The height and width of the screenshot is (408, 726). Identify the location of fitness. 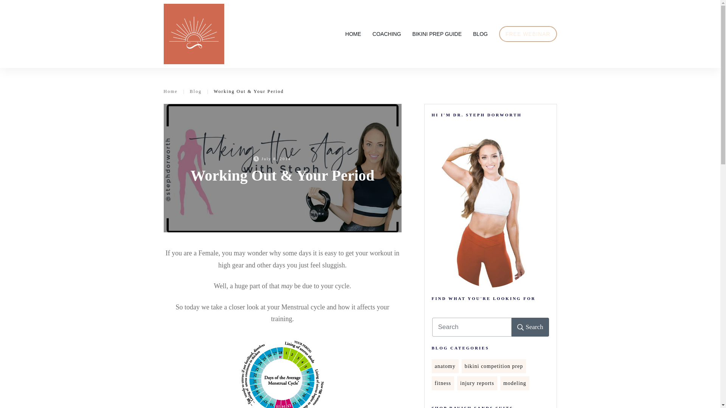
(443, 383).